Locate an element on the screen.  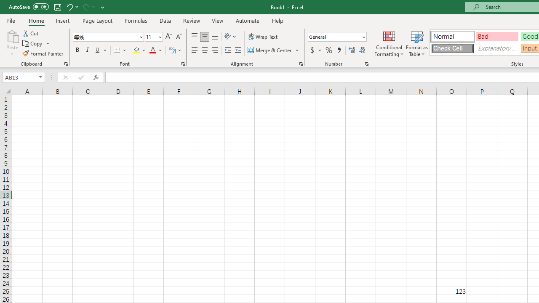
Orientation is located at coordinates (230, 37).